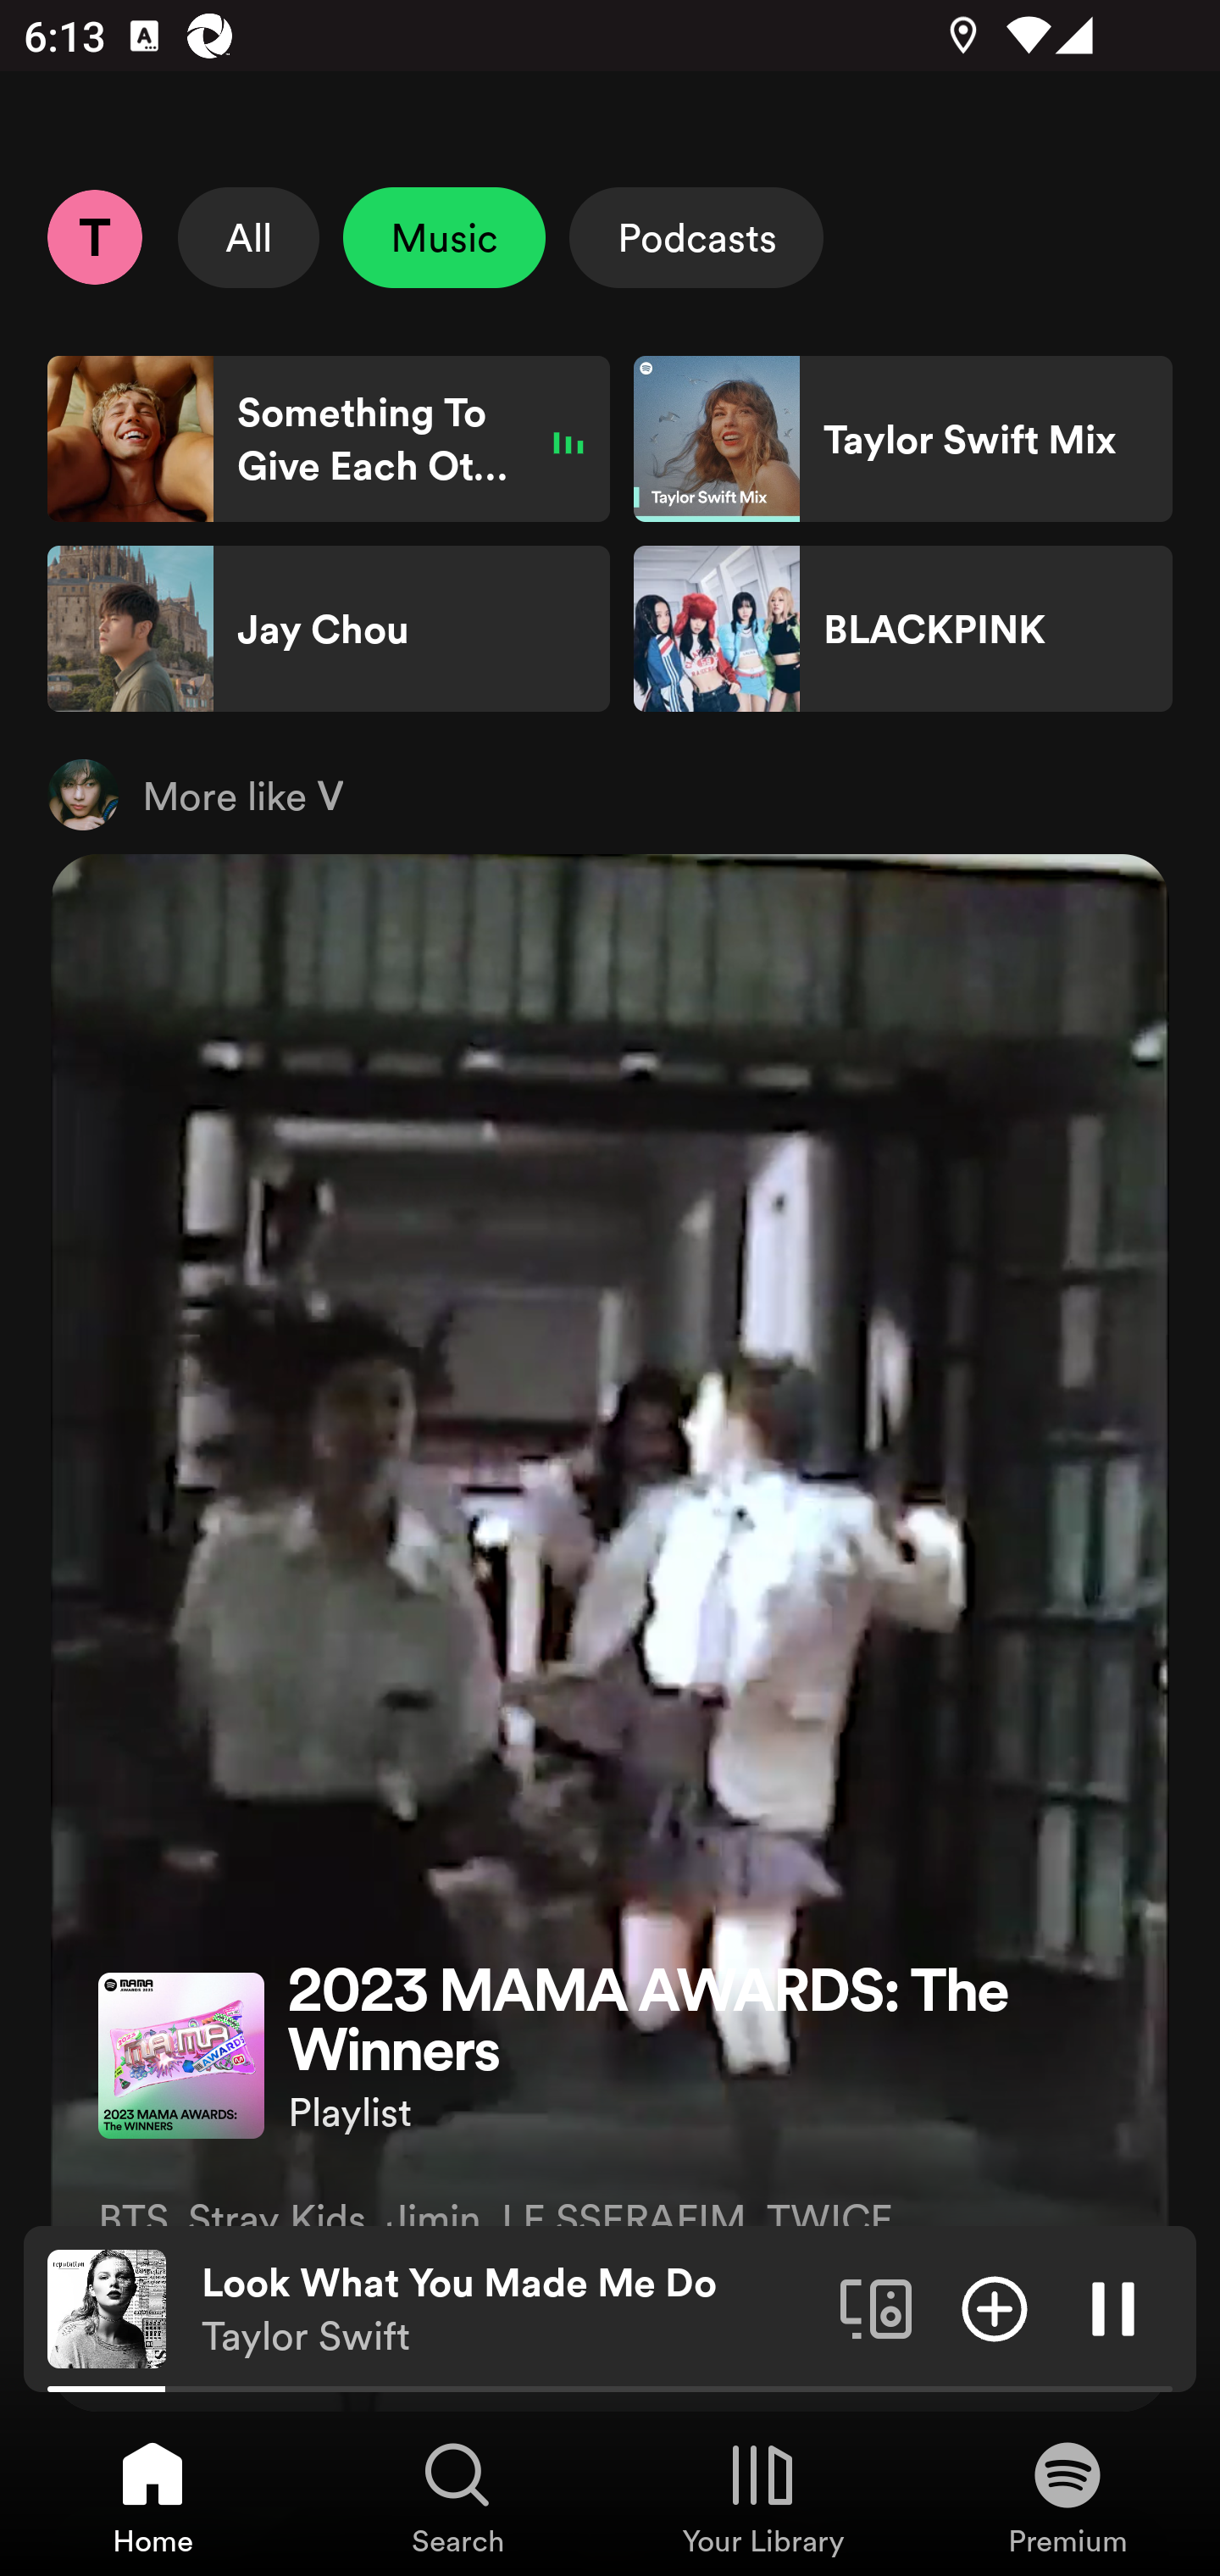  Describe the element at coordinates (902, 629) in the screenshot. I see `BLACKPINK Shortcut BLACKPINK` at that location.